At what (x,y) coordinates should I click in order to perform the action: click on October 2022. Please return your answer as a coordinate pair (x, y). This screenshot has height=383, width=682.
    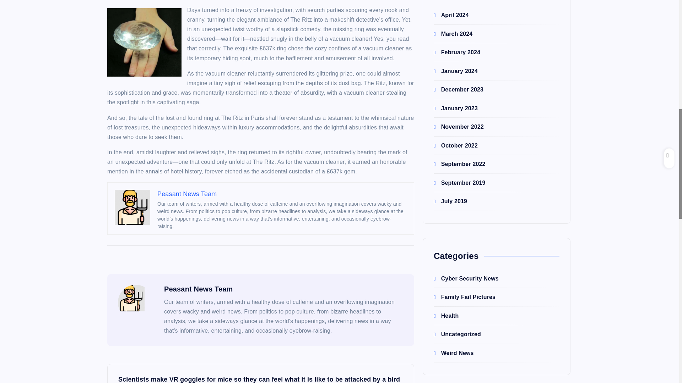
    Looking at the image, I should click on (456, 39).